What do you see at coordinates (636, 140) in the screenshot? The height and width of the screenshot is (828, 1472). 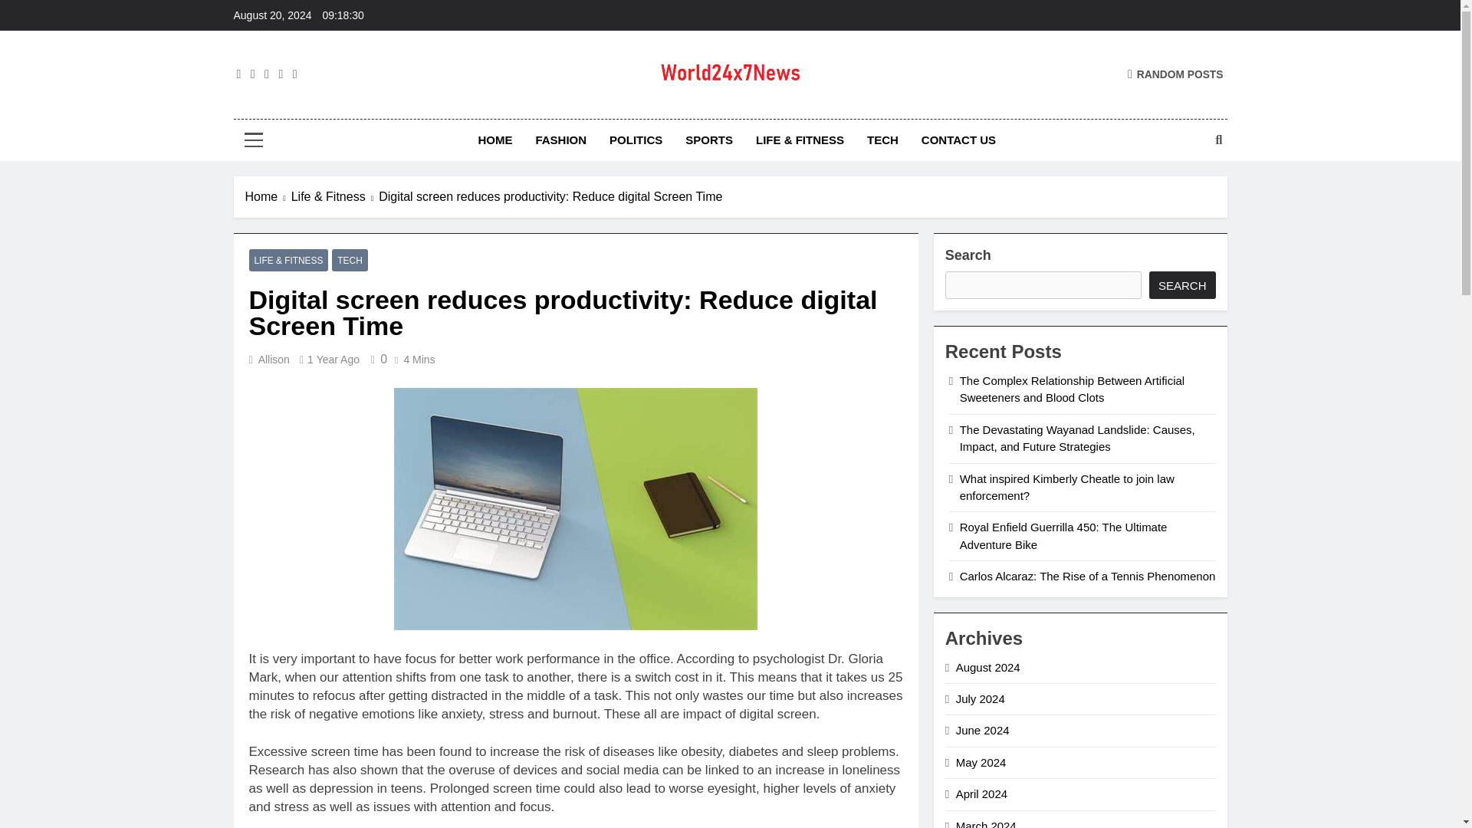 I see `POLITICS` at bounding box center [636, 140].